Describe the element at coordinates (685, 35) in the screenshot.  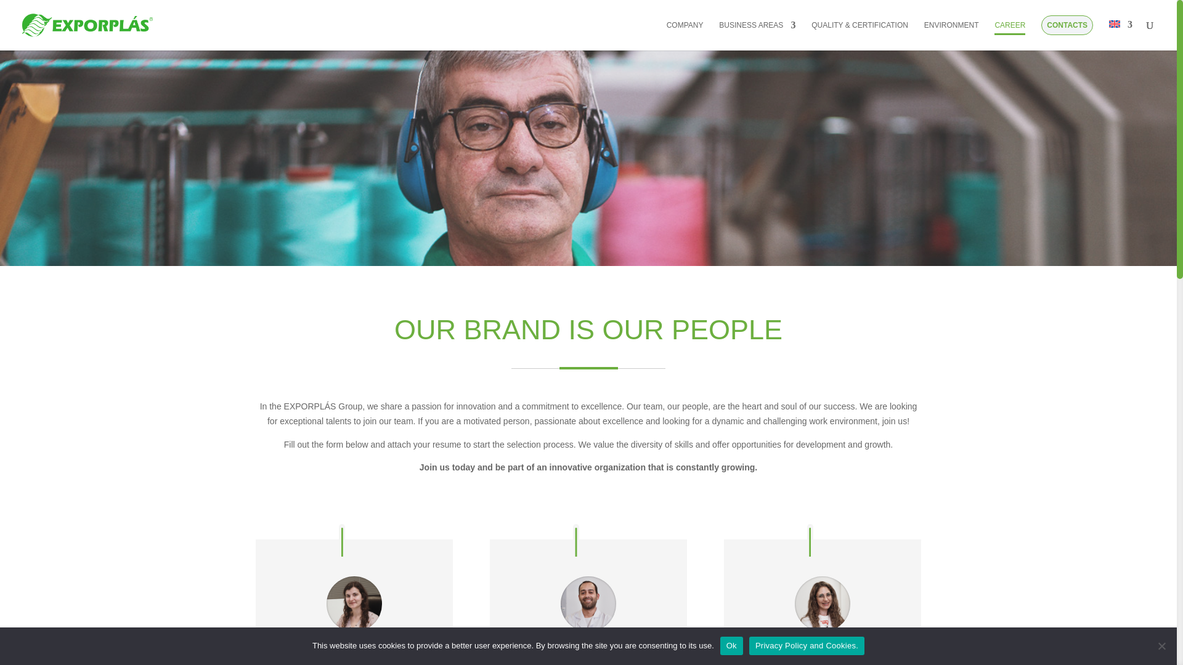
I see `COMPANY` at that location.